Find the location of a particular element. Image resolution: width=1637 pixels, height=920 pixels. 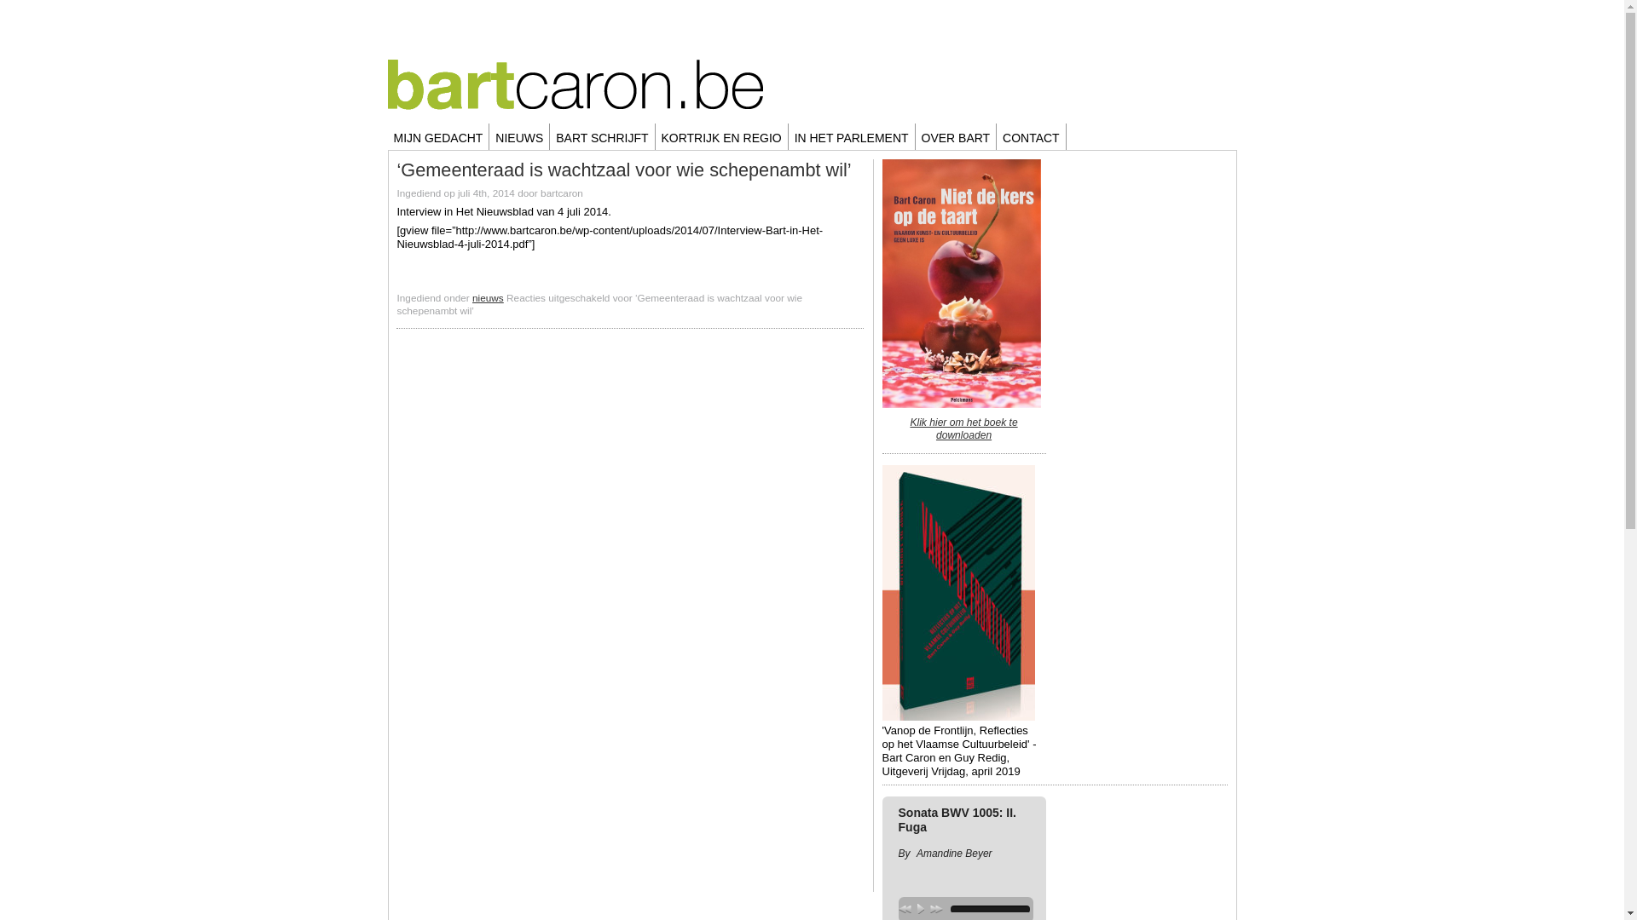

CONTACT is located at coordinates (1032, 136).